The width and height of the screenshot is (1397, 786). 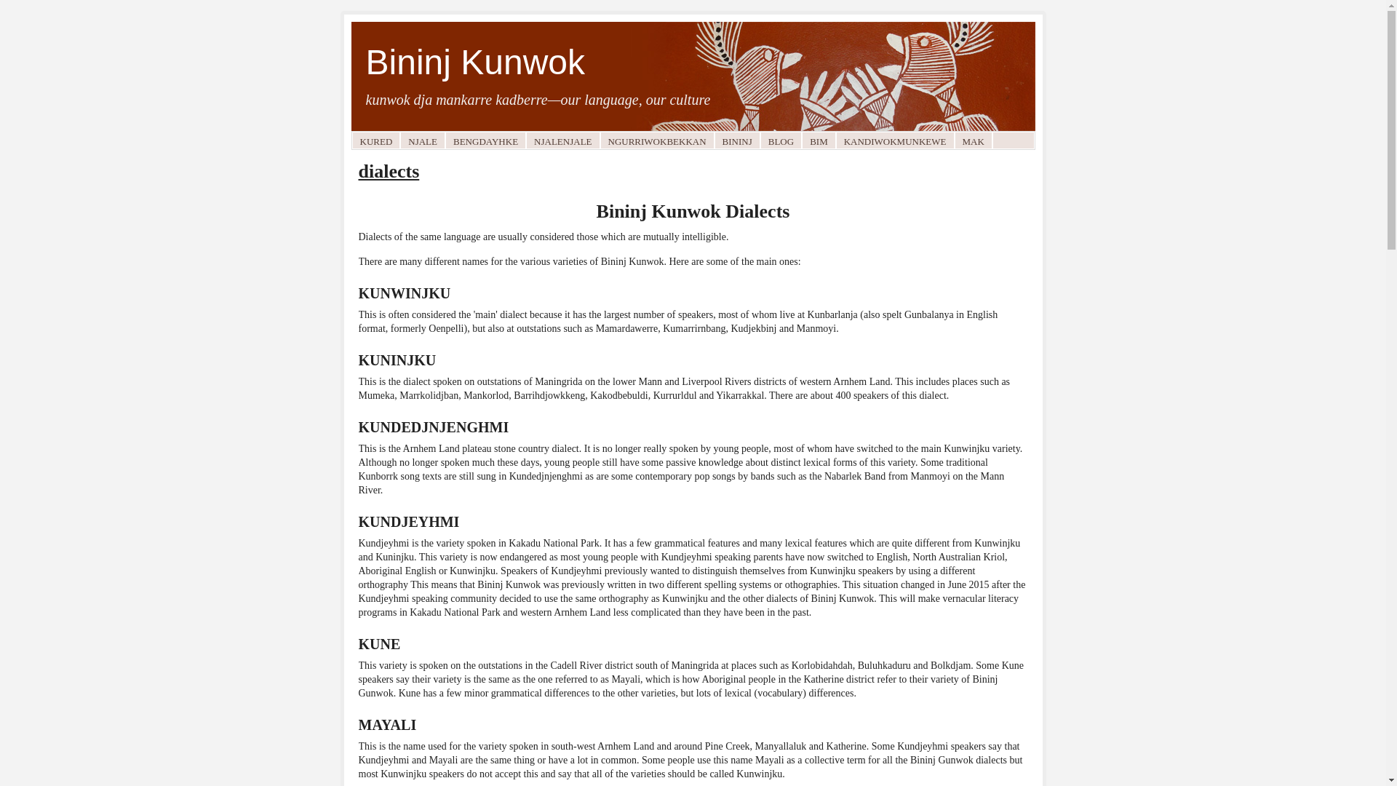 What do you see at coordinates (658, 140) in the screenshot?
I see `NGURRIWOKBEKKAN` at bounding box center [658, 140].